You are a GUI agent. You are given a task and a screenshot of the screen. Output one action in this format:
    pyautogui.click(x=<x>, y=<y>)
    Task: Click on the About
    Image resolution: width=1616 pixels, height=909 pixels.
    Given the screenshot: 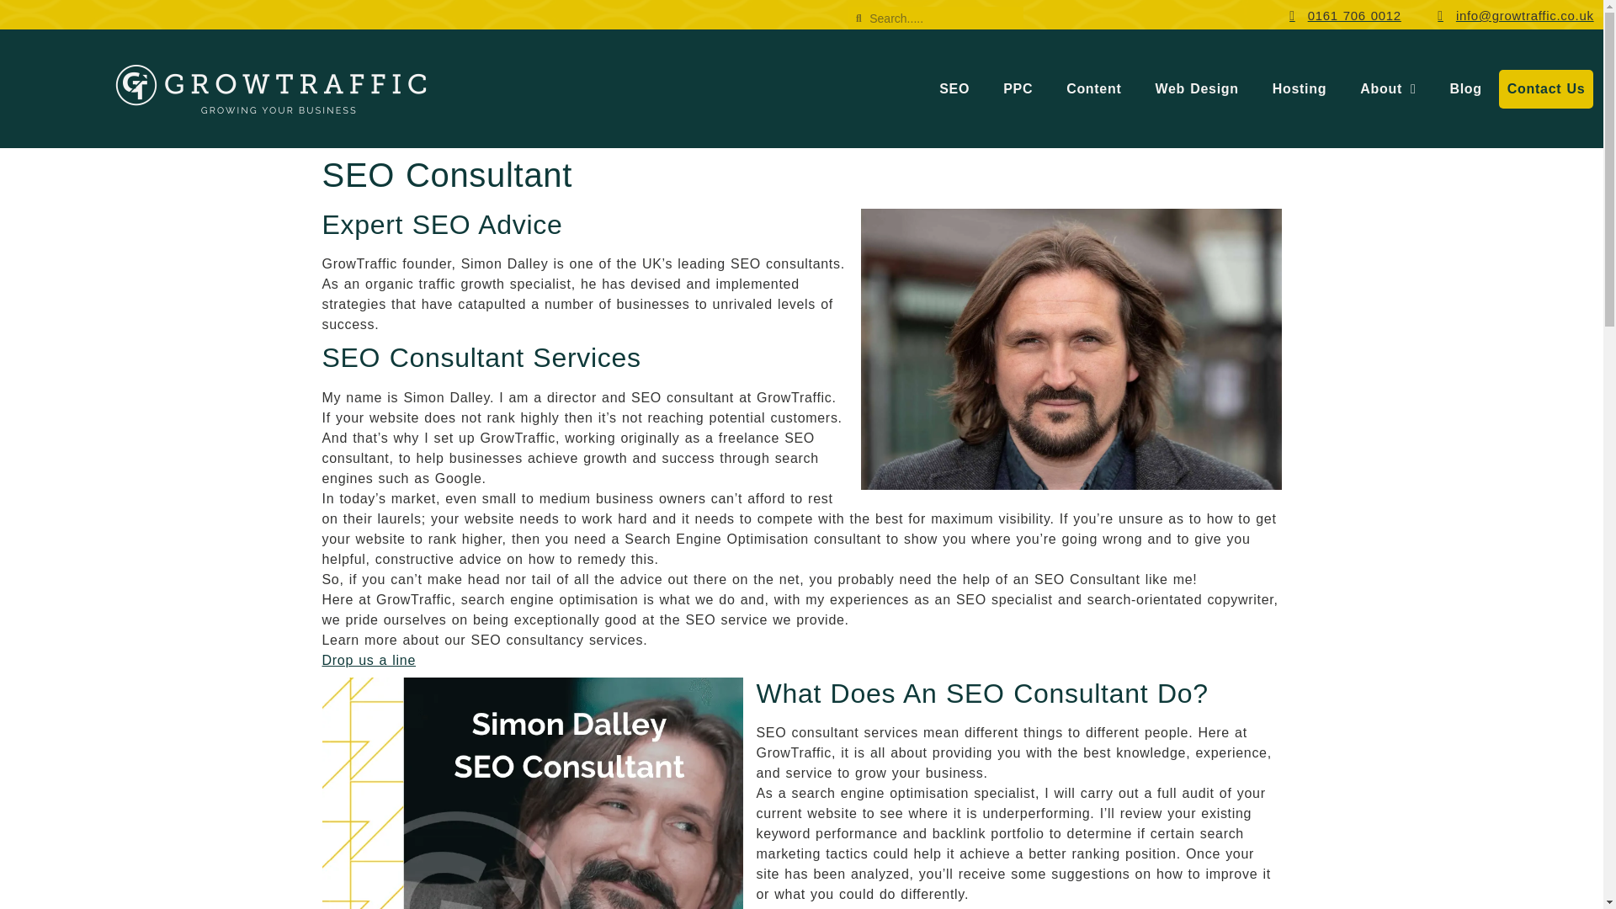 What is the action you would take?
    pyautogui.click(x=1387, y=88)
    